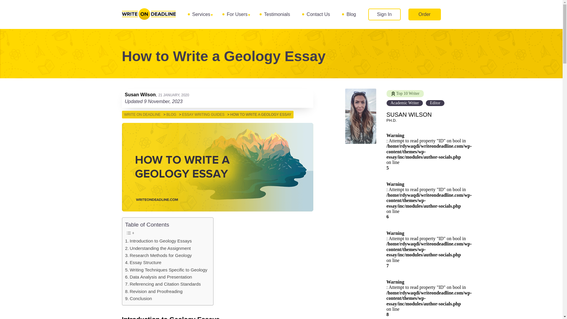  Describe the element at coordinates (203, 115) in the screenshot. I see `Go to the Essay Writing Guides category archives.` at that location.